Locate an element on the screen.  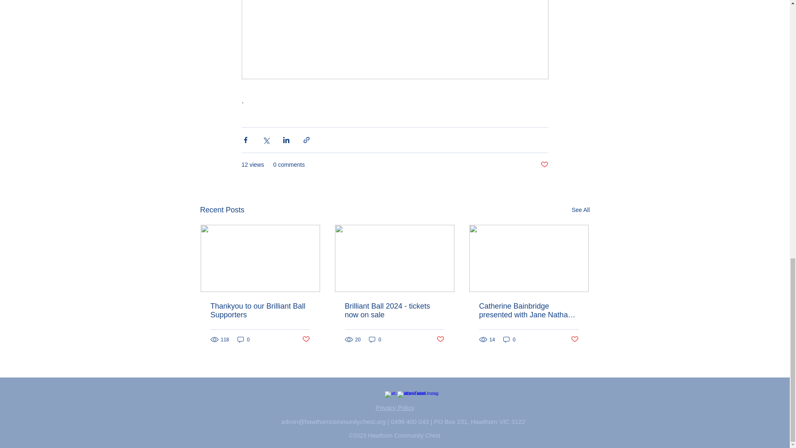
See All is located at coordinates (580, 210).